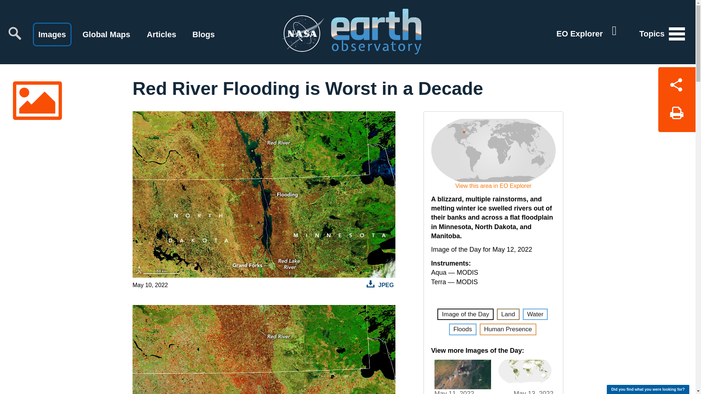  What do you see at coordinates (15, 33) in the screenshot?
I see `Search` at bounding box center [15, 33].